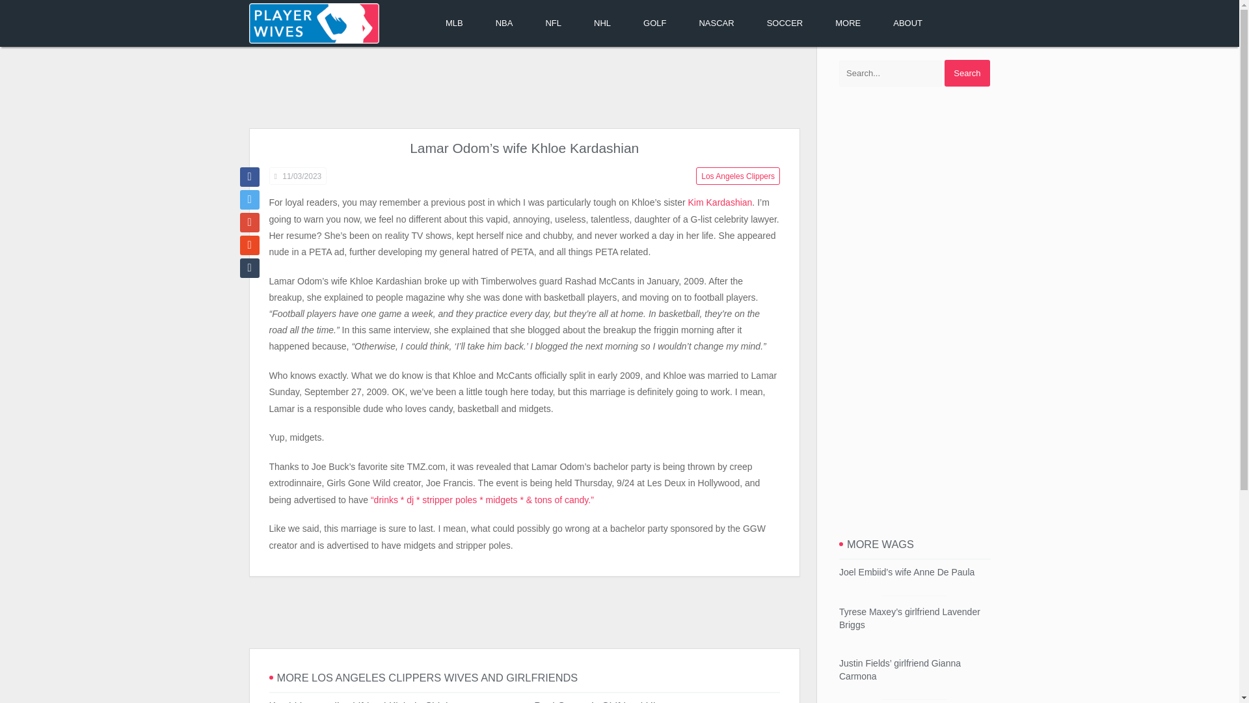 The height and width of the screenshot is (703, 1249). I want to click on NHL Wives, so click(602, 23).